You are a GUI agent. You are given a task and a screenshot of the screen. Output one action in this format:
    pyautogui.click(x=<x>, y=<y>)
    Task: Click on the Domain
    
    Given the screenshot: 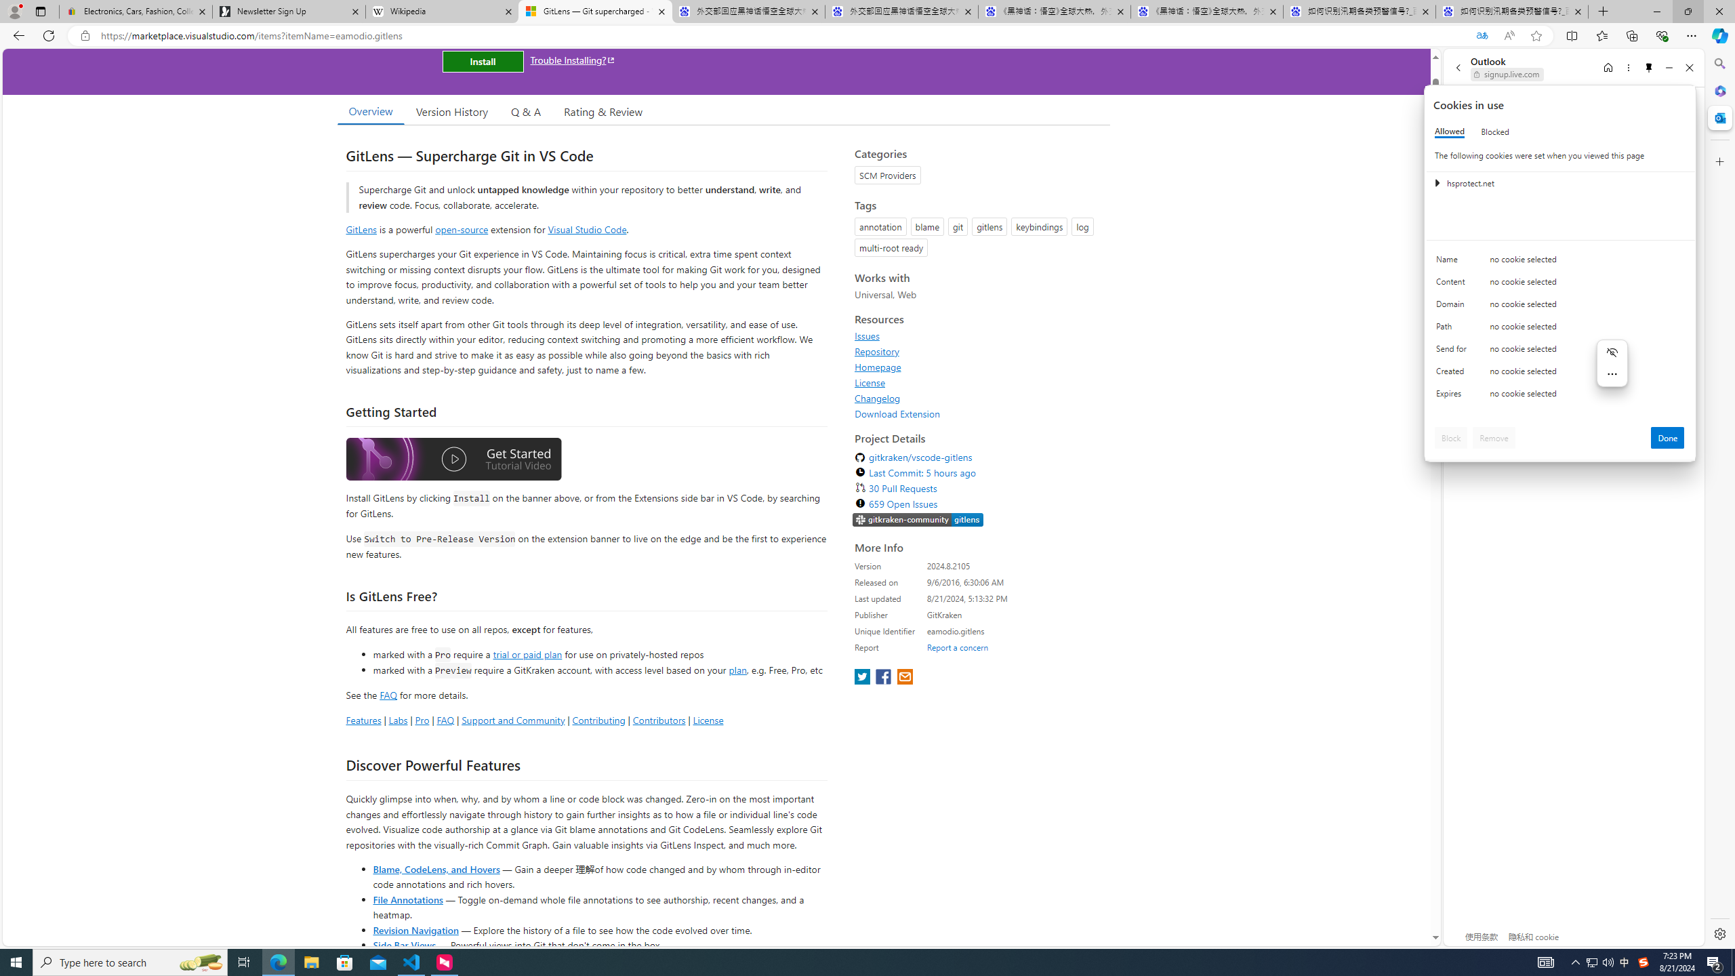 What is the action you would take?
    pyautogui.click(x=1454, y=307)
    